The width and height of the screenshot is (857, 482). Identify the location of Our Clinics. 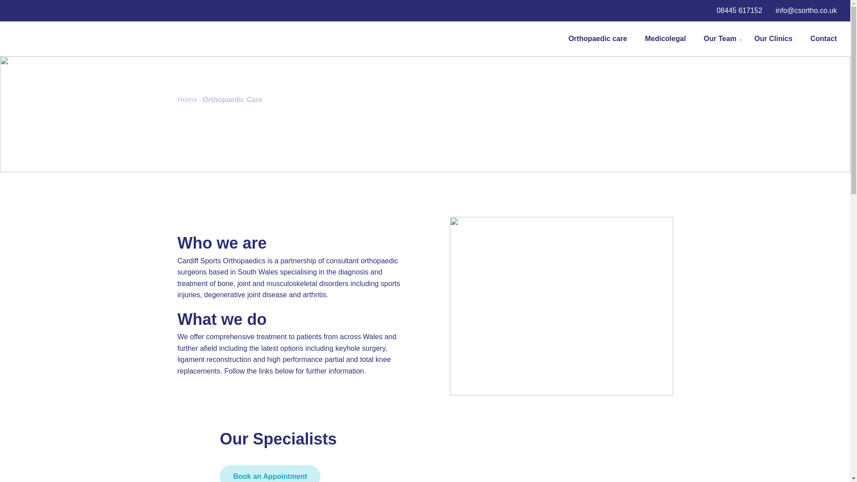
(773, 38).